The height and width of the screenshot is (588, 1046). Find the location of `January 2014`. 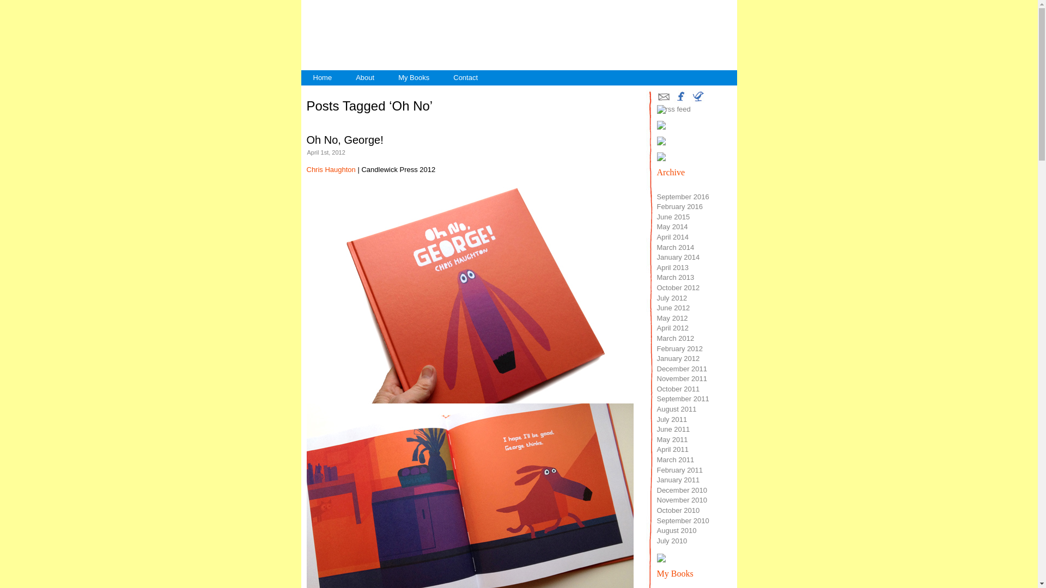

January 2014 is located at coordinates (679, 257).